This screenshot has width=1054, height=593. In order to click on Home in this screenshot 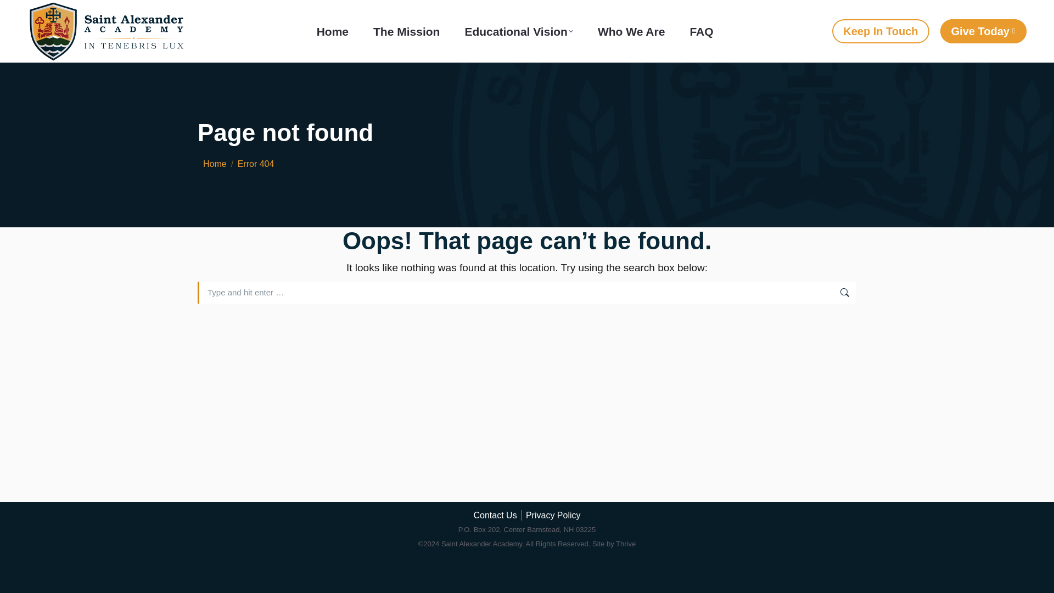, I will do `click(215, 164)`.